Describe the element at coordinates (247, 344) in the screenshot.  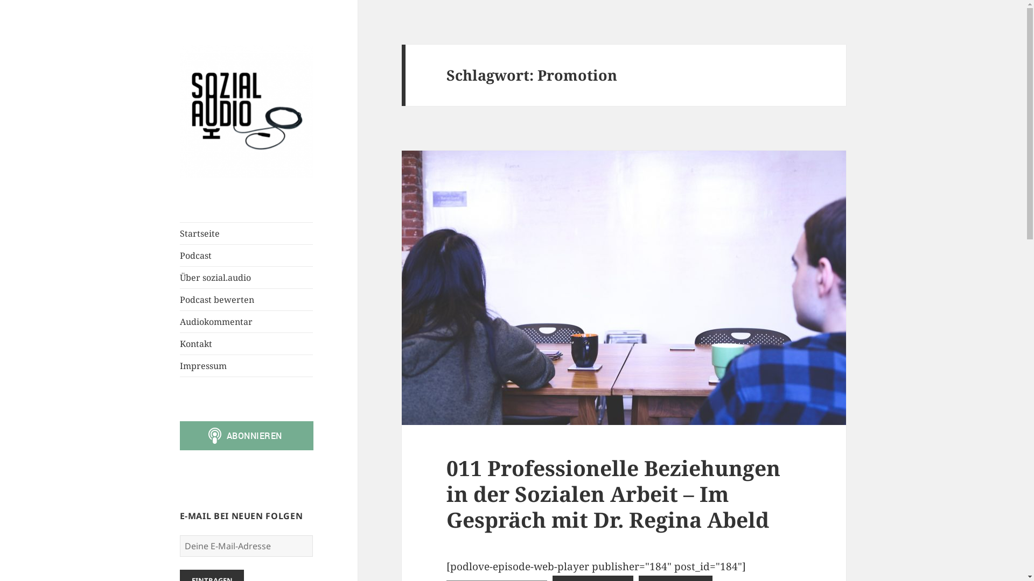
I see `Kontakt` at that location.